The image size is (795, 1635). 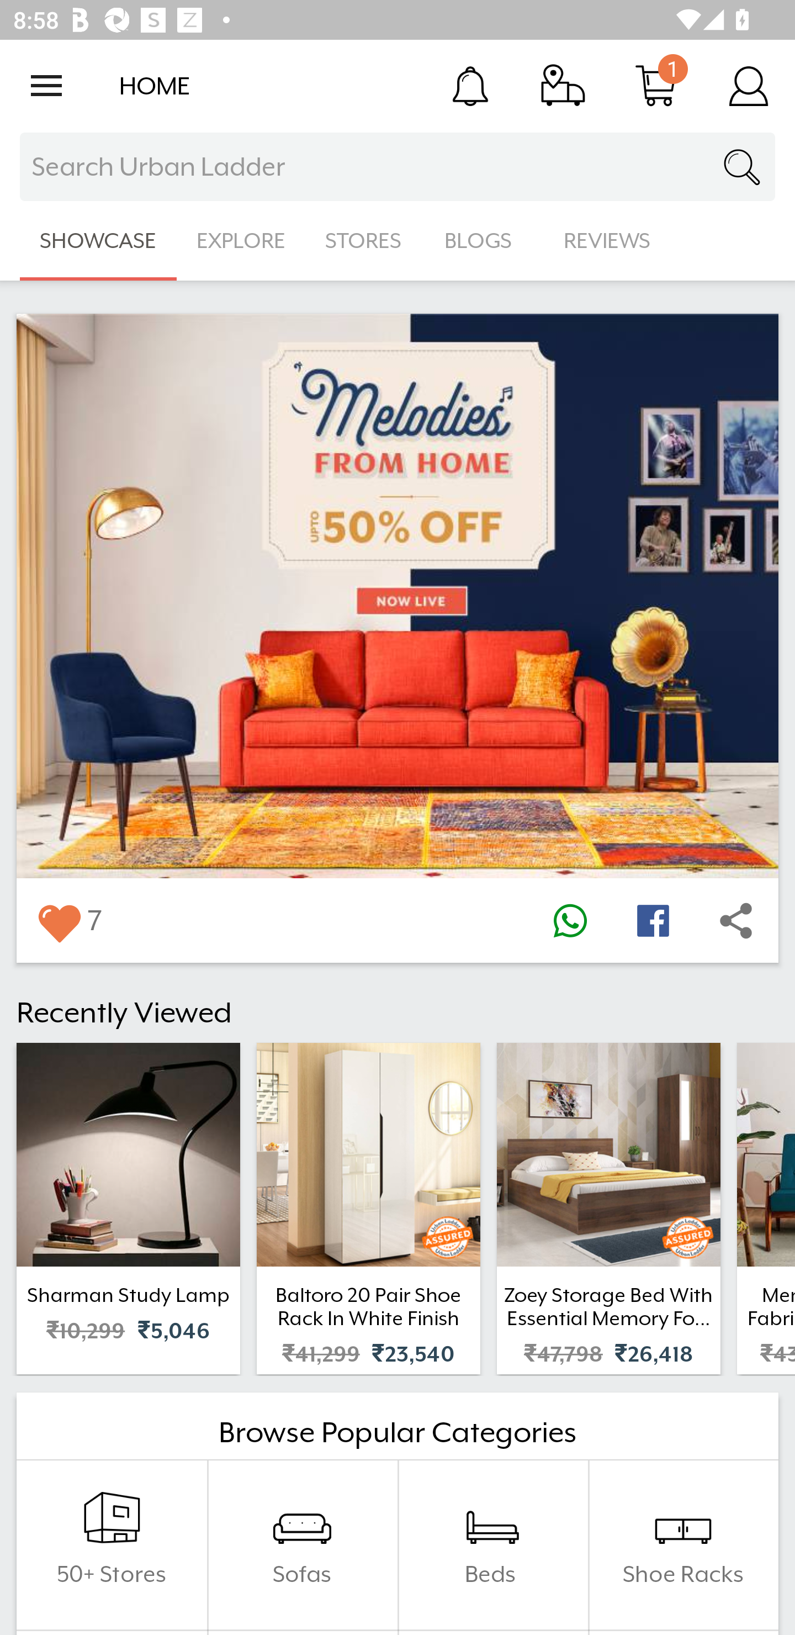 I want to click on Sharman Study Lamp ₹10,299 ₹5,046, so click(x=128, y=1209).